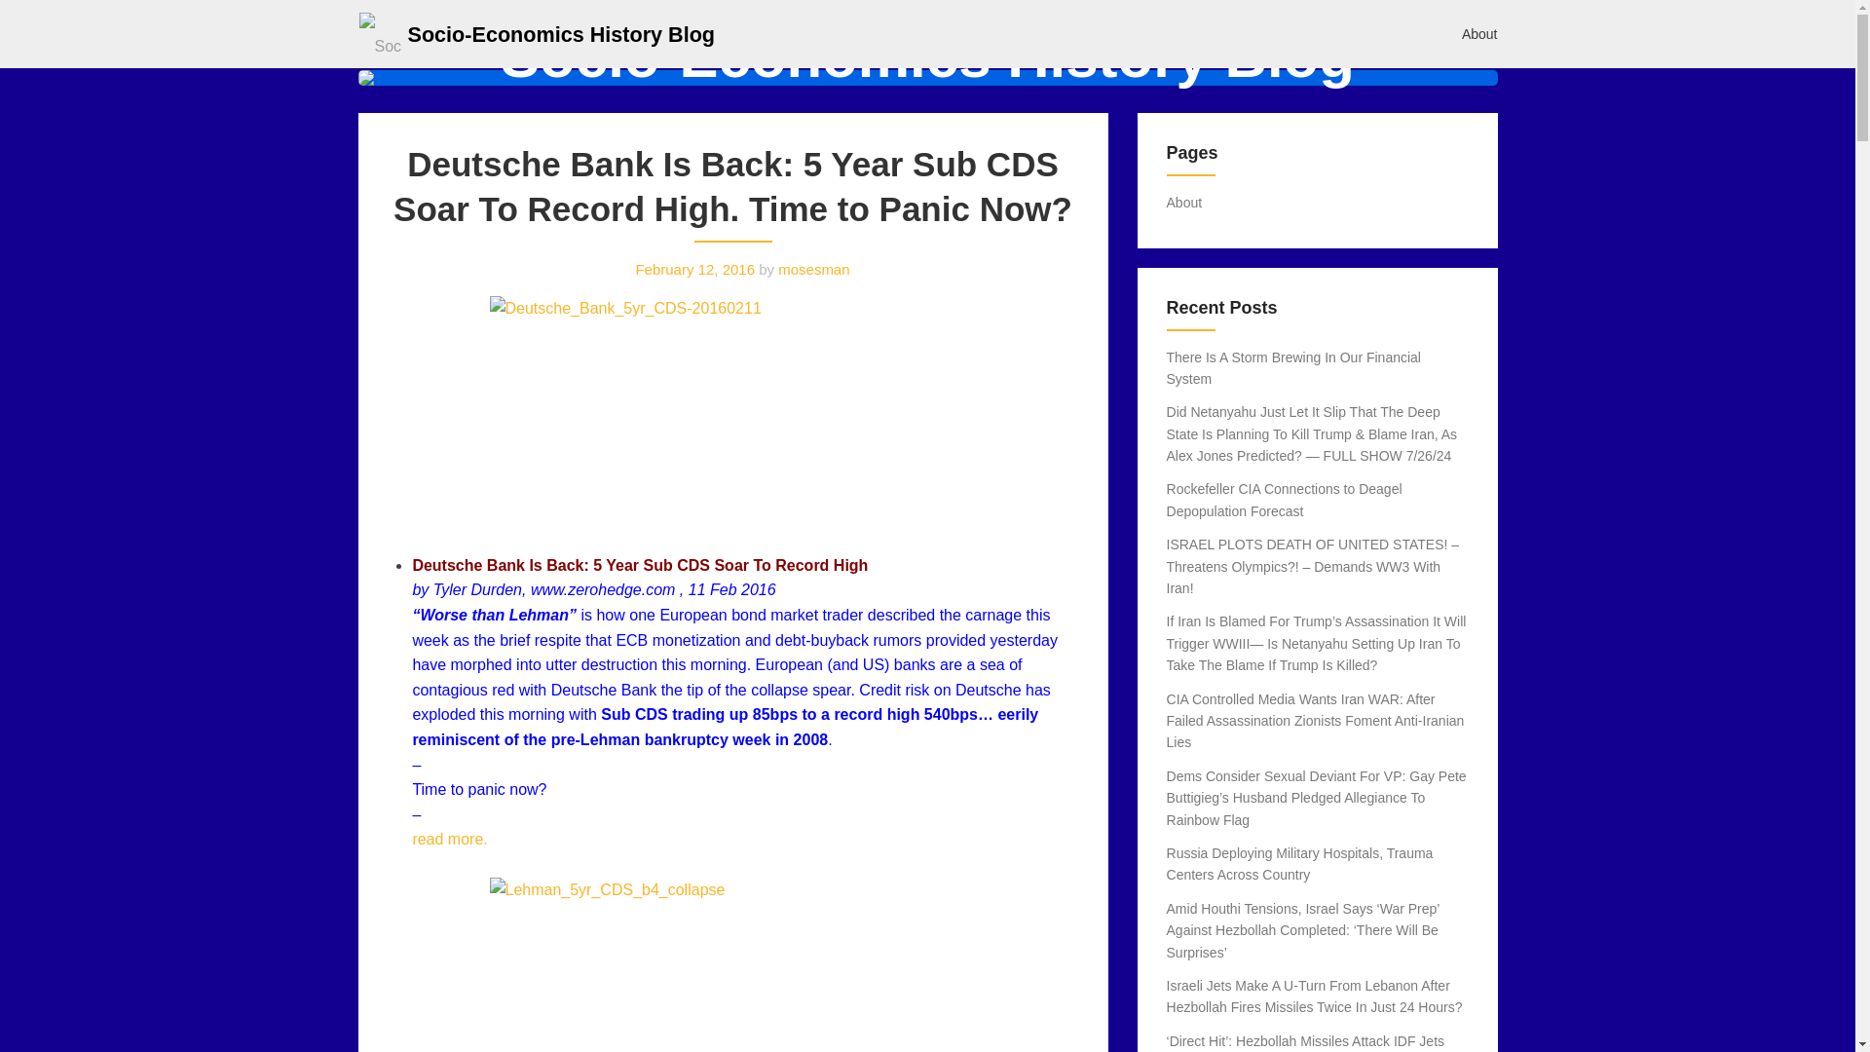 This screenshot has height=1052, width=1870. I want to click on About, so click(1184, 203).